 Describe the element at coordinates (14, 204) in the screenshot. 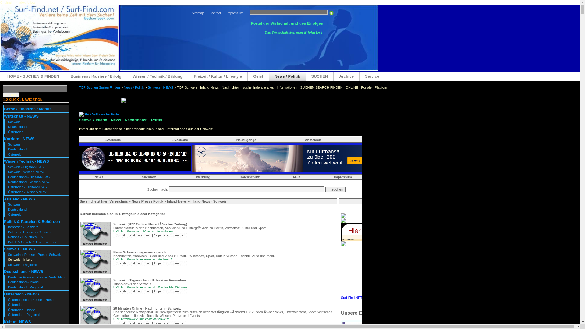

I see `Schweiz` at that location.